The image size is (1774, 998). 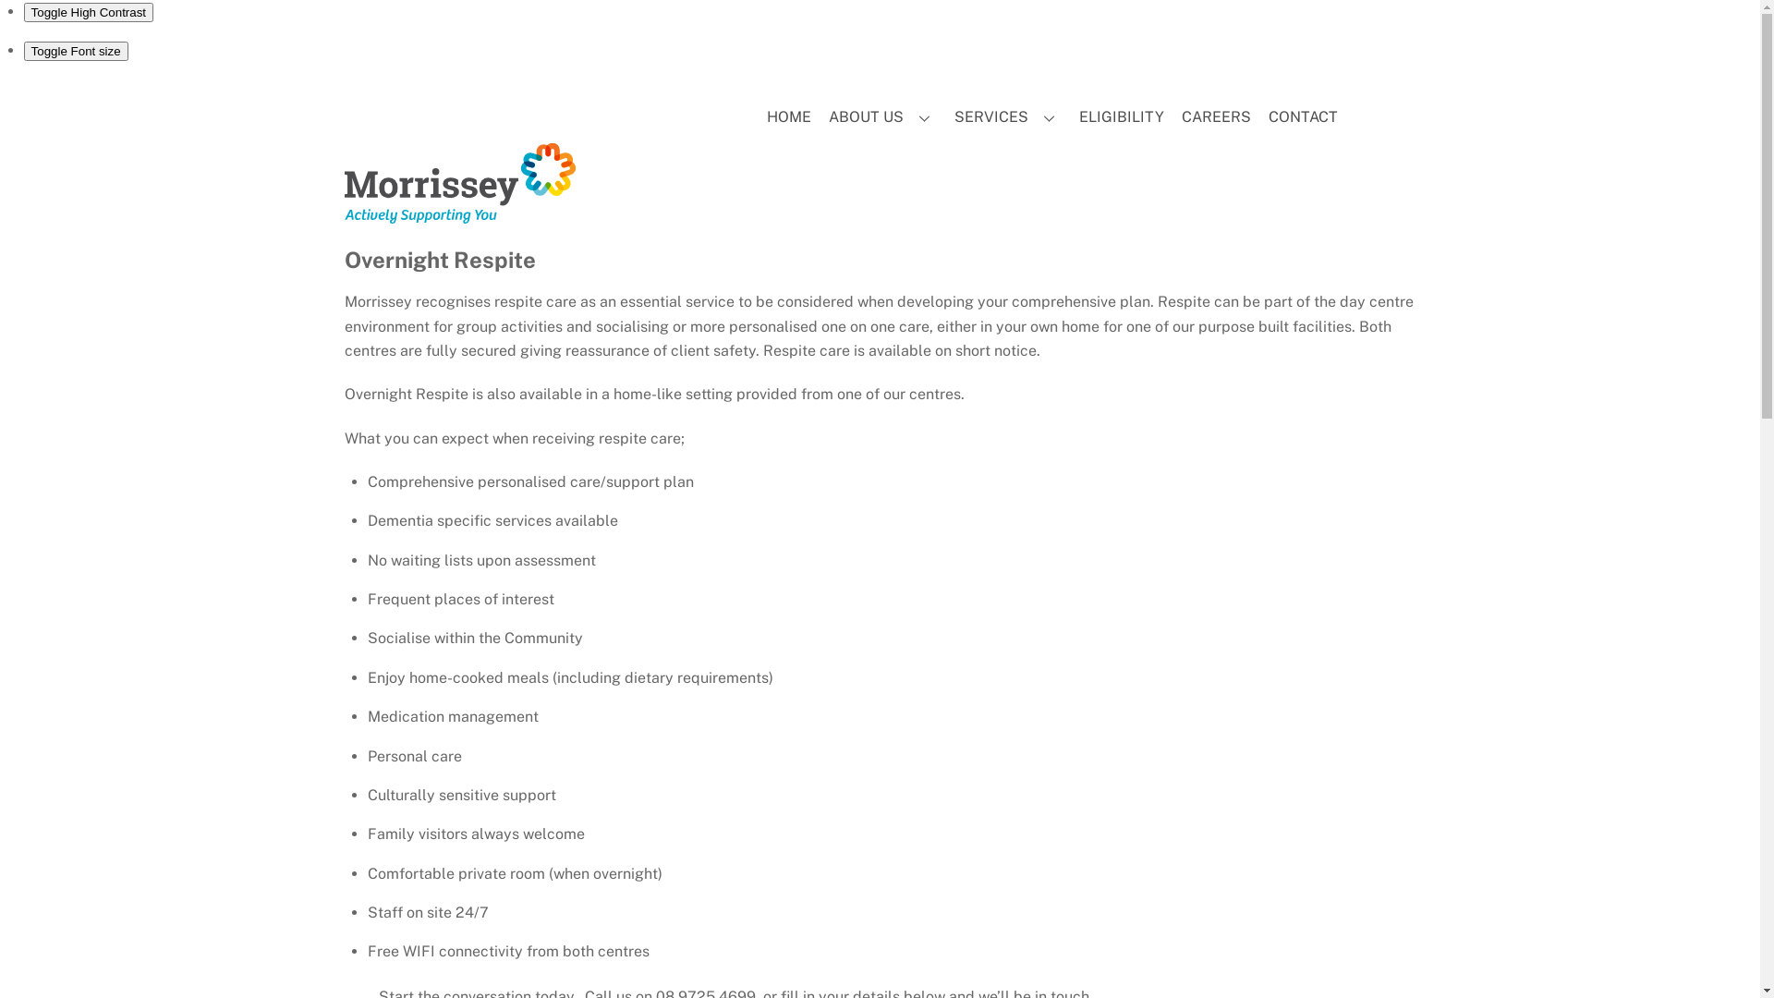 What do you see at coordinates (883, 117) in the screenshot?
I see `ABOUT US` at bounding box center [883, 117].